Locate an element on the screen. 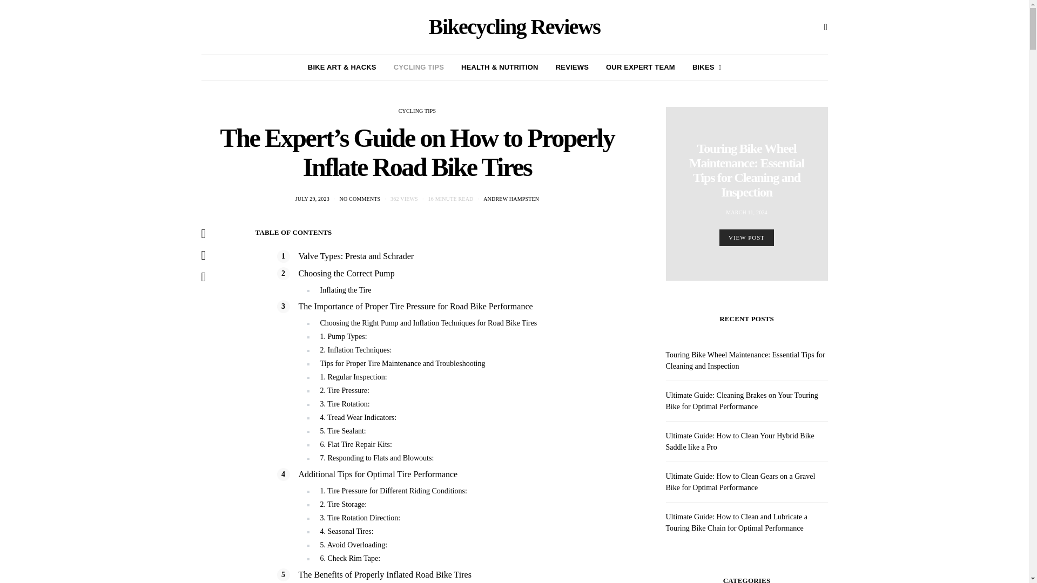 The height and width of the screenshot is (583, 1037). Inflating the Tire is located at coordinates (345, 290).